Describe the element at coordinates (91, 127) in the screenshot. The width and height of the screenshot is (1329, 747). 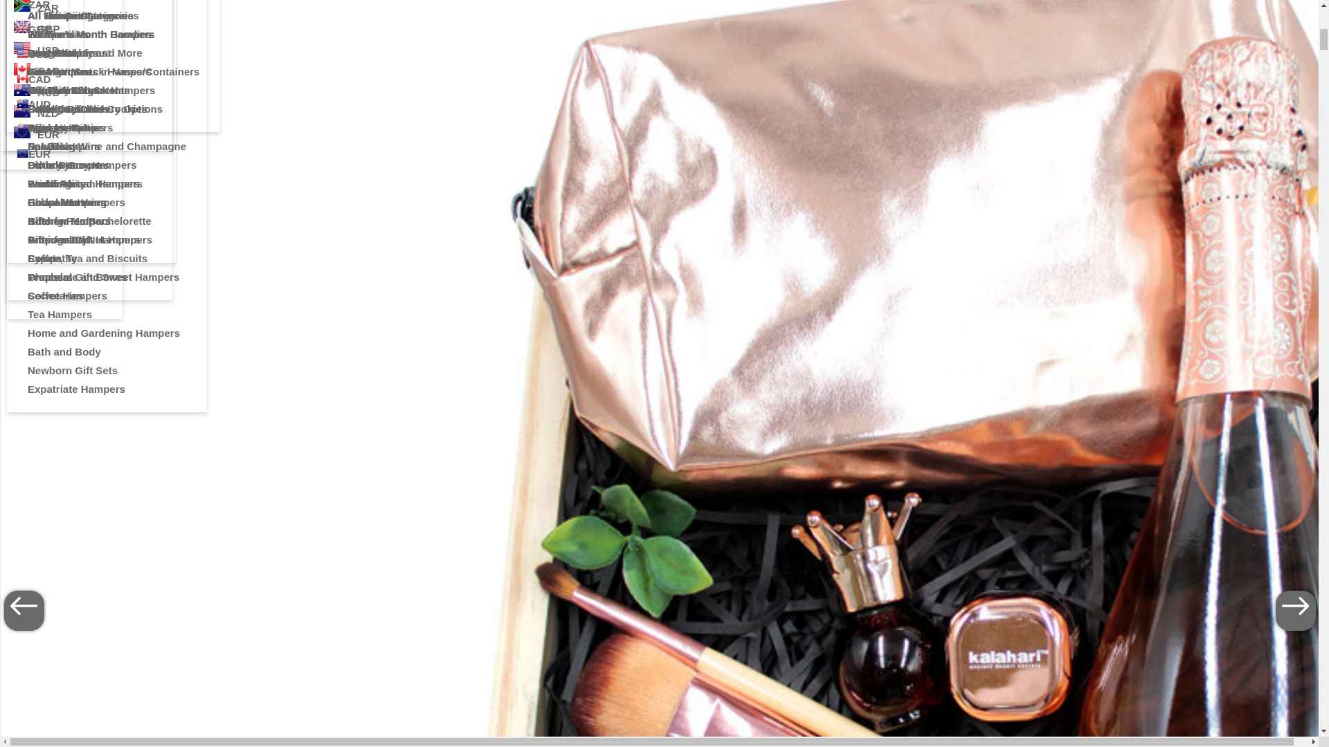
I see `Pamper Hampers` at that location.